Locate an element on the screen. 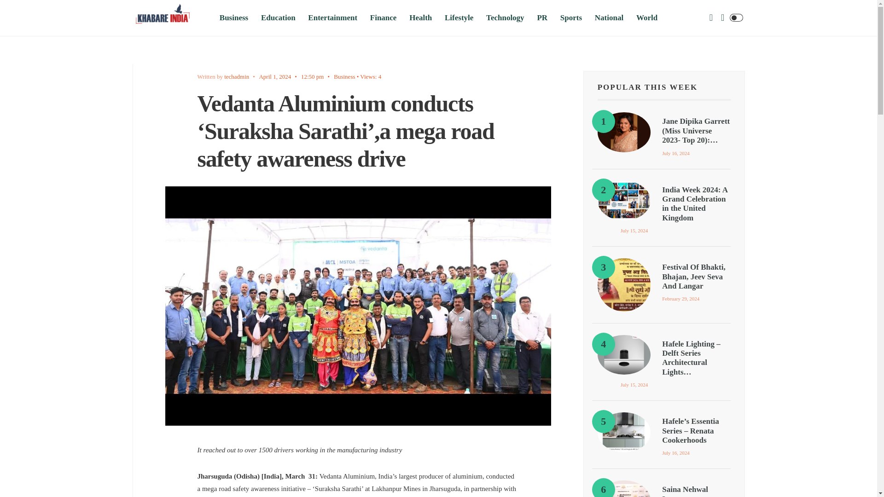  Sports is located at coordinates (571, 17).